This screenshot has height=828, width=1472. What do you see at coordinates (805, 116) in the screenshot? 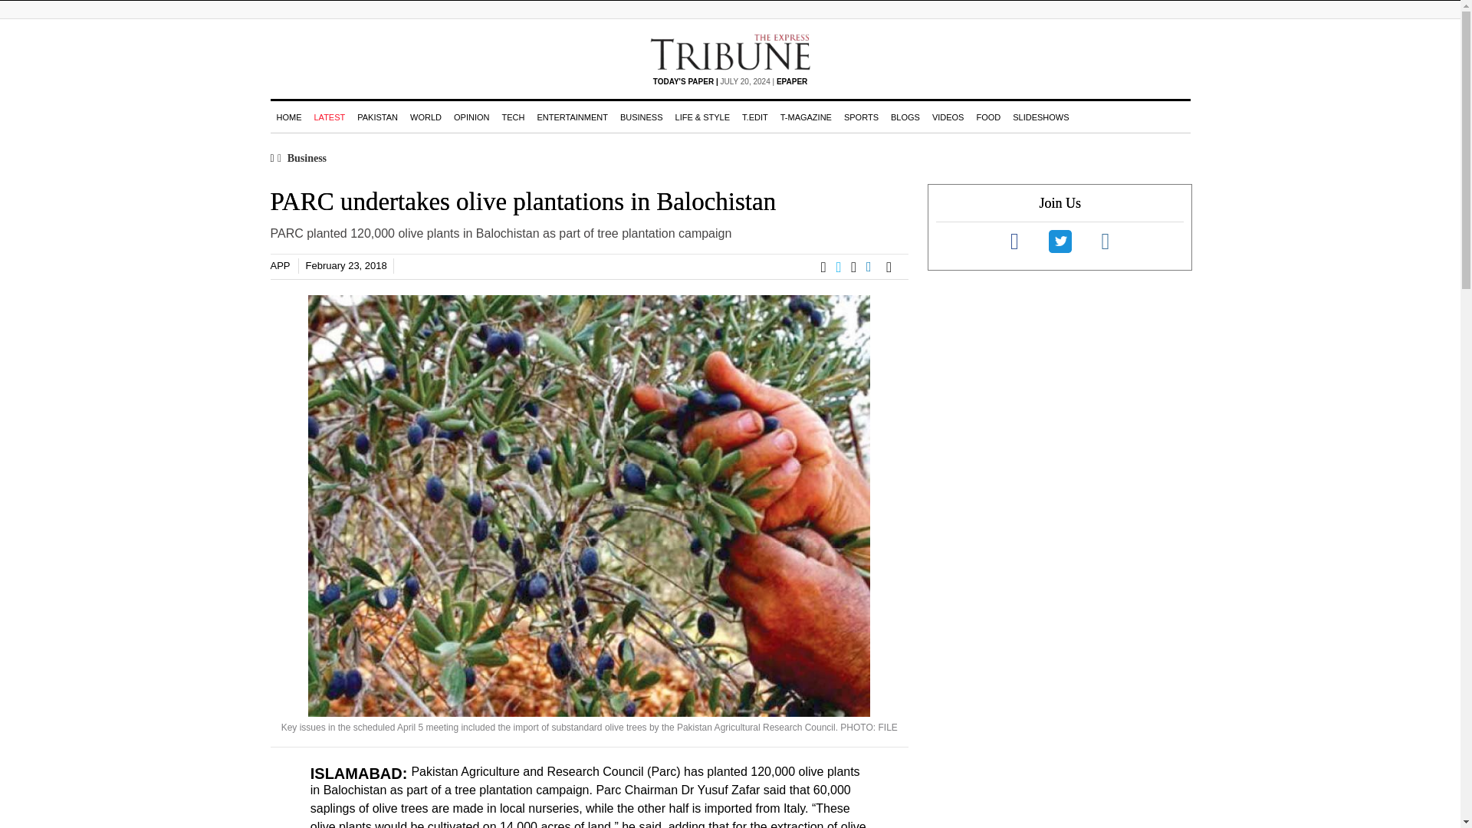
I see `T-MAGAZINE` at bounding box center [805, 116].